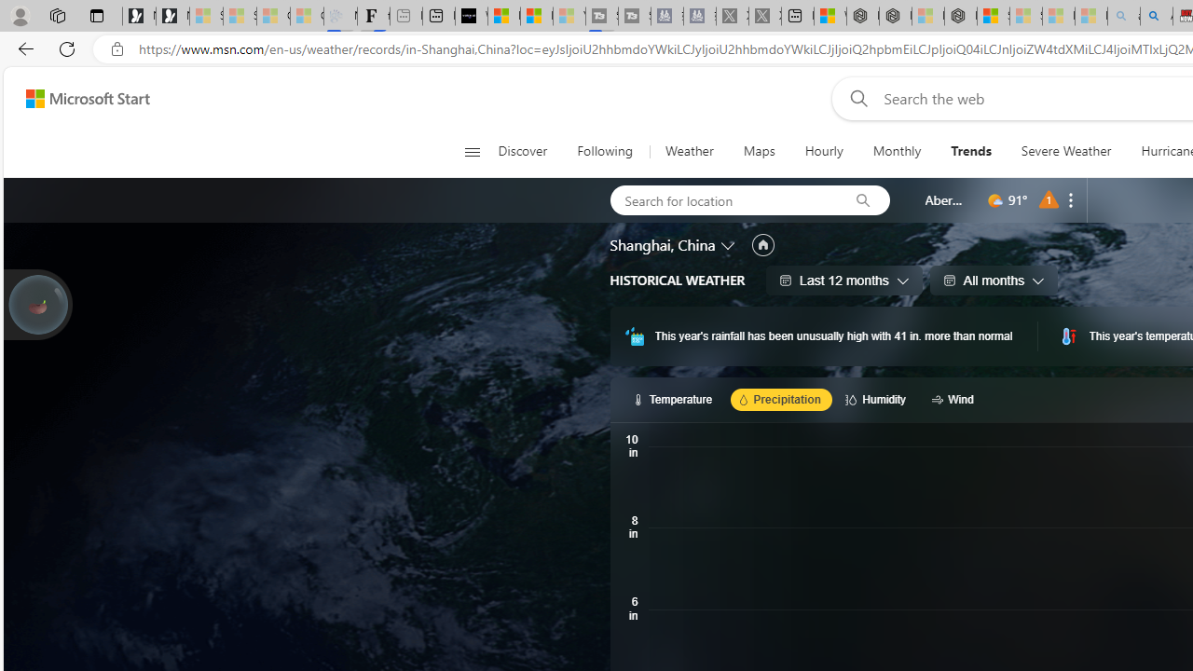 The width and height of the screenshot is (1193, 671). What do you see at coordinates (1065, 151) in the screenshot?
I see `Severe Weather` at bounding box center [1065, 151].